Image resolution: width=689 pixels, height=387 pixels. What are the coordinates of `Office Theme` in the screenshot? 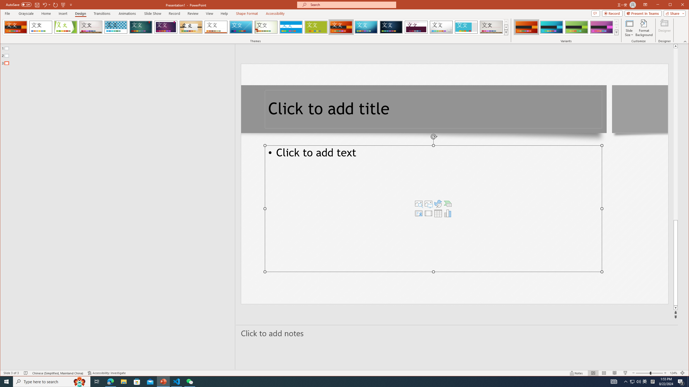 It's located at (40, 27).